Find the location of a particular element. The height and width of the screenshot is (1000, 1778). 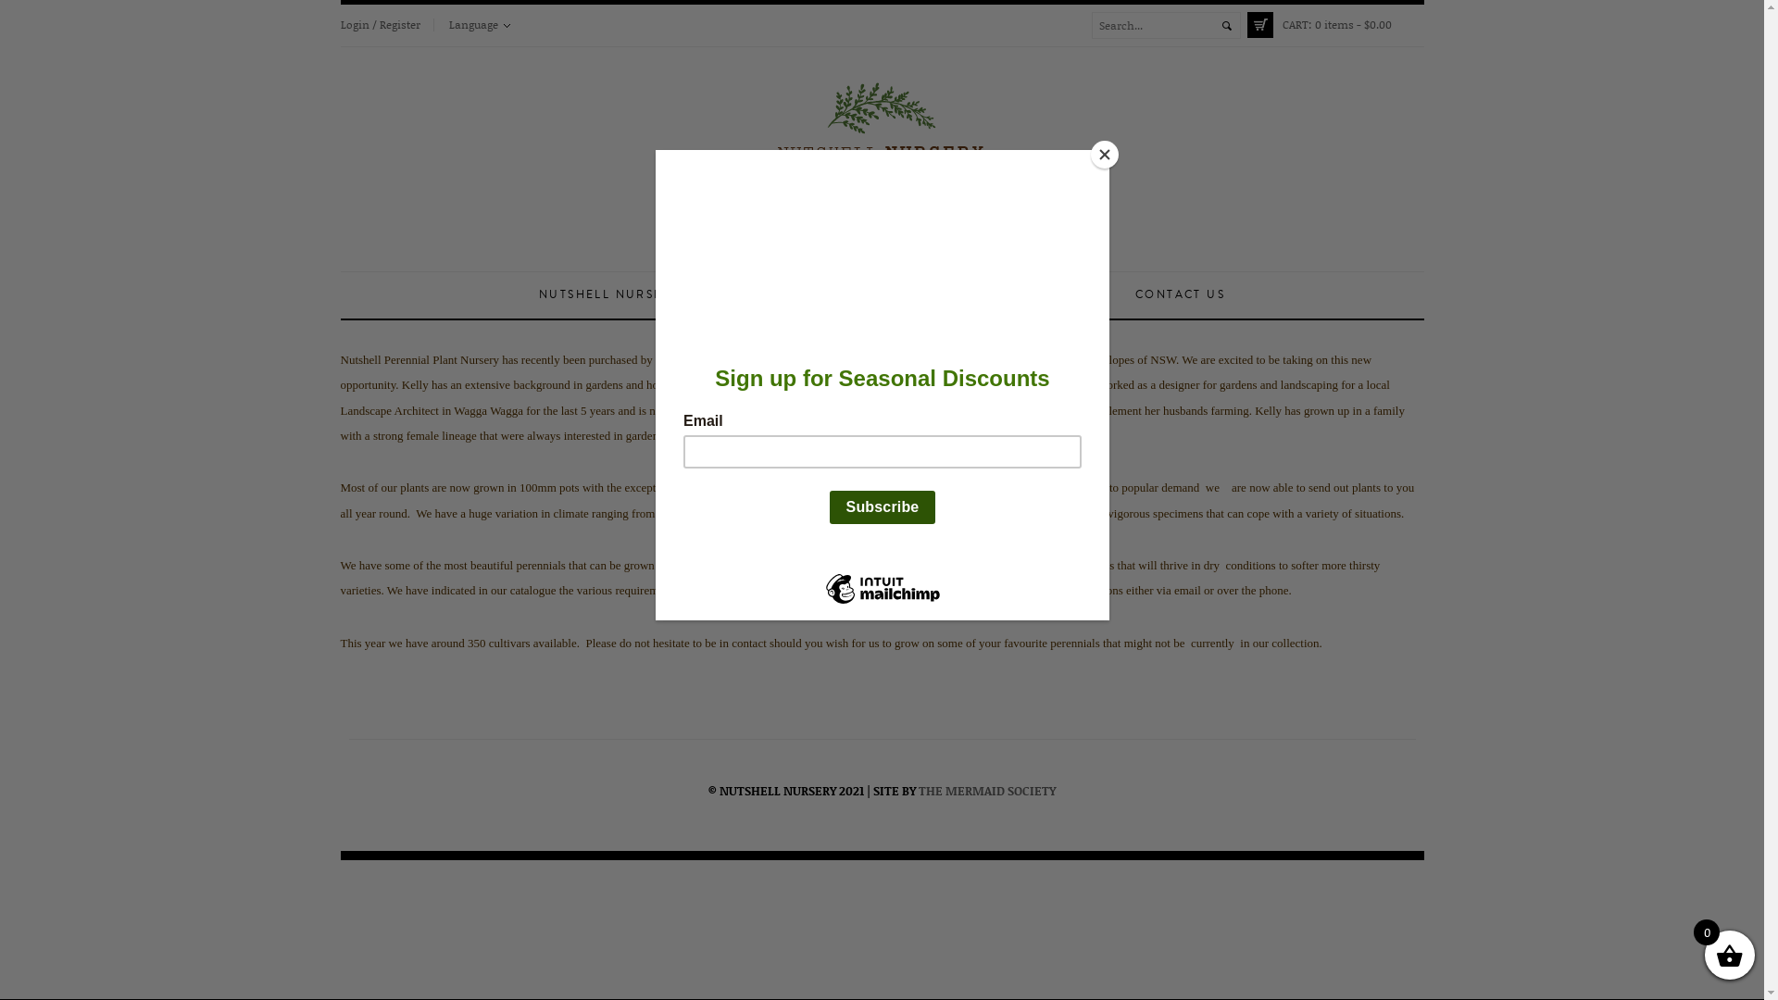

CONTACT US is located at coordinates (1180, 295).